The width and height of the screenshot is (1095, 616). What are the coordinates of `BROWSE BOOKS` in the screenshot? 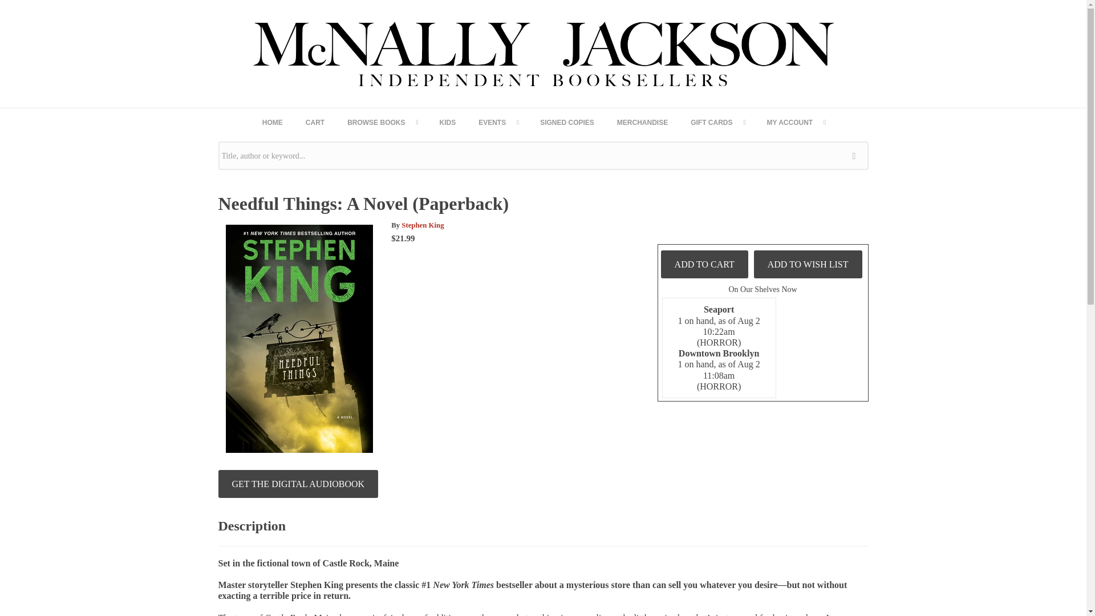 It's located at (382, 122).